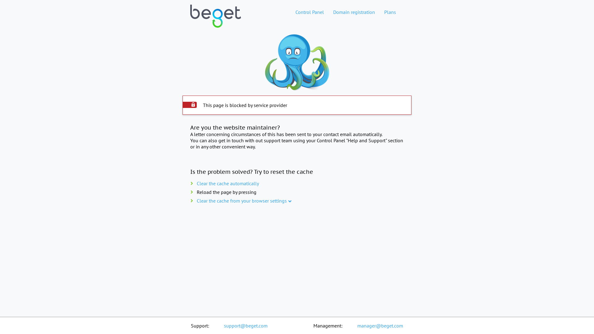 The image size is (594, 334). I want to click on manager@beget.com, so click(380, 326).